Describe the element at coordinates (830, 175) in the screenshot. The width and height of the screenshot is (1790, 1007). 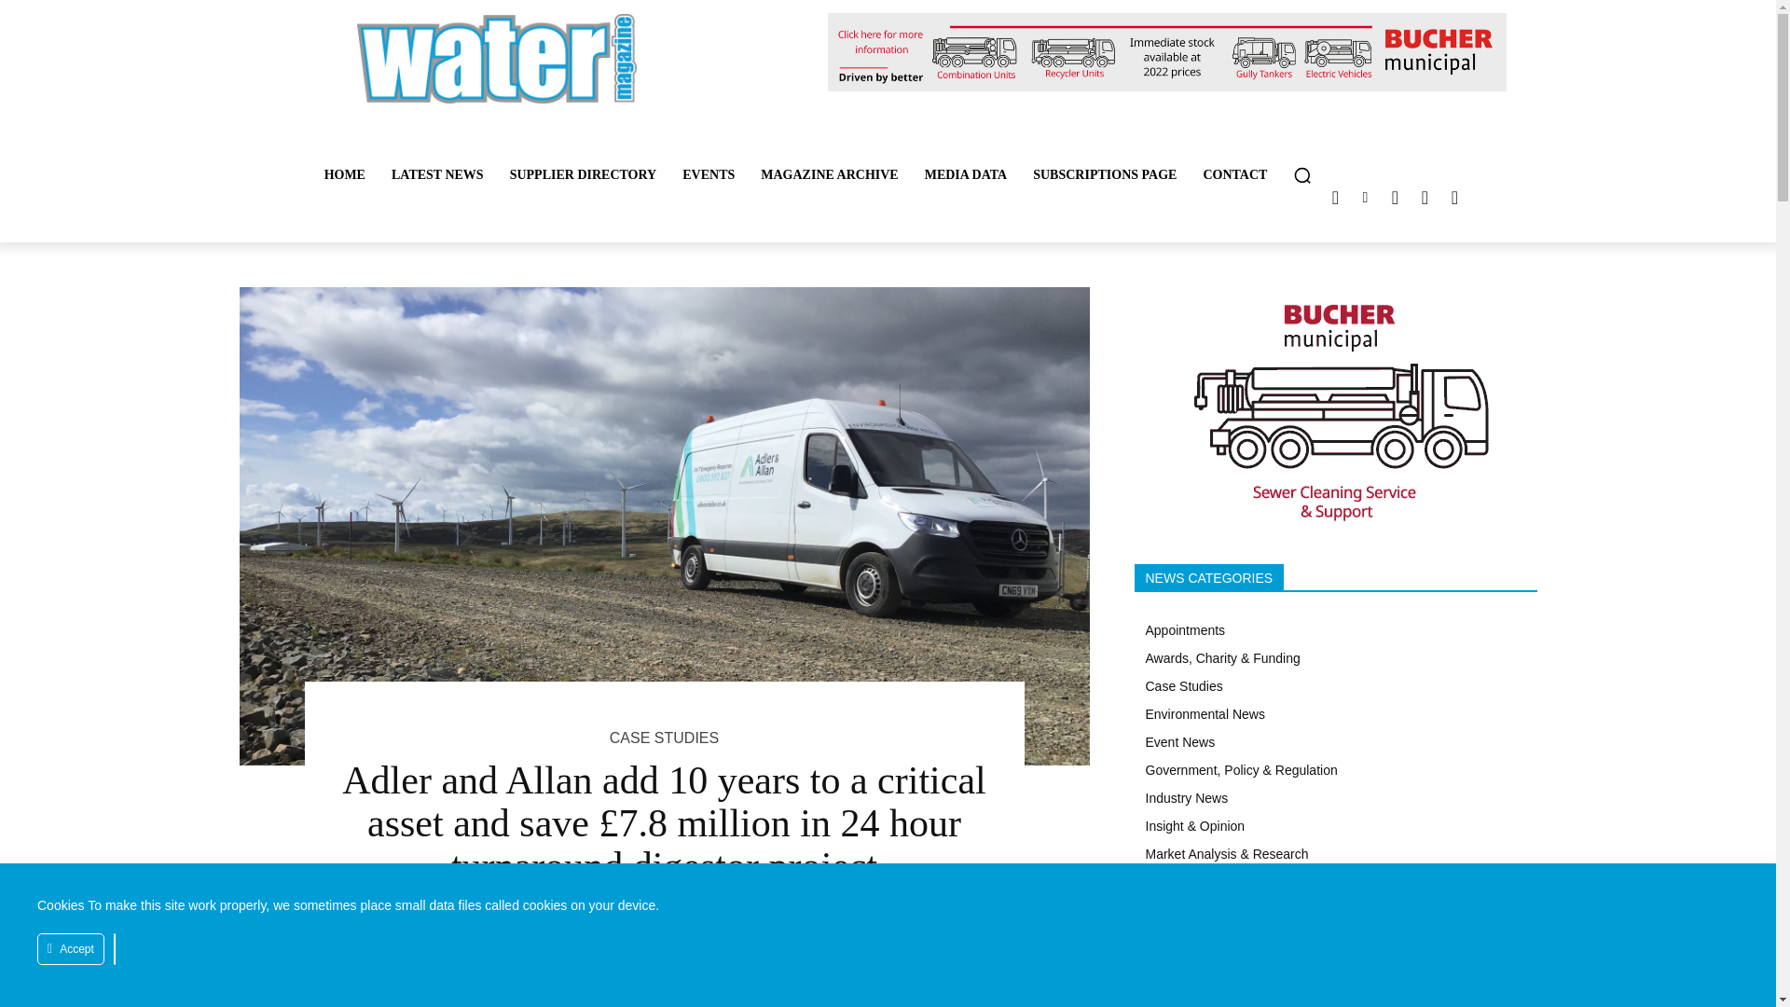
I see `MAGAZINE ARCHIVE` at that location.